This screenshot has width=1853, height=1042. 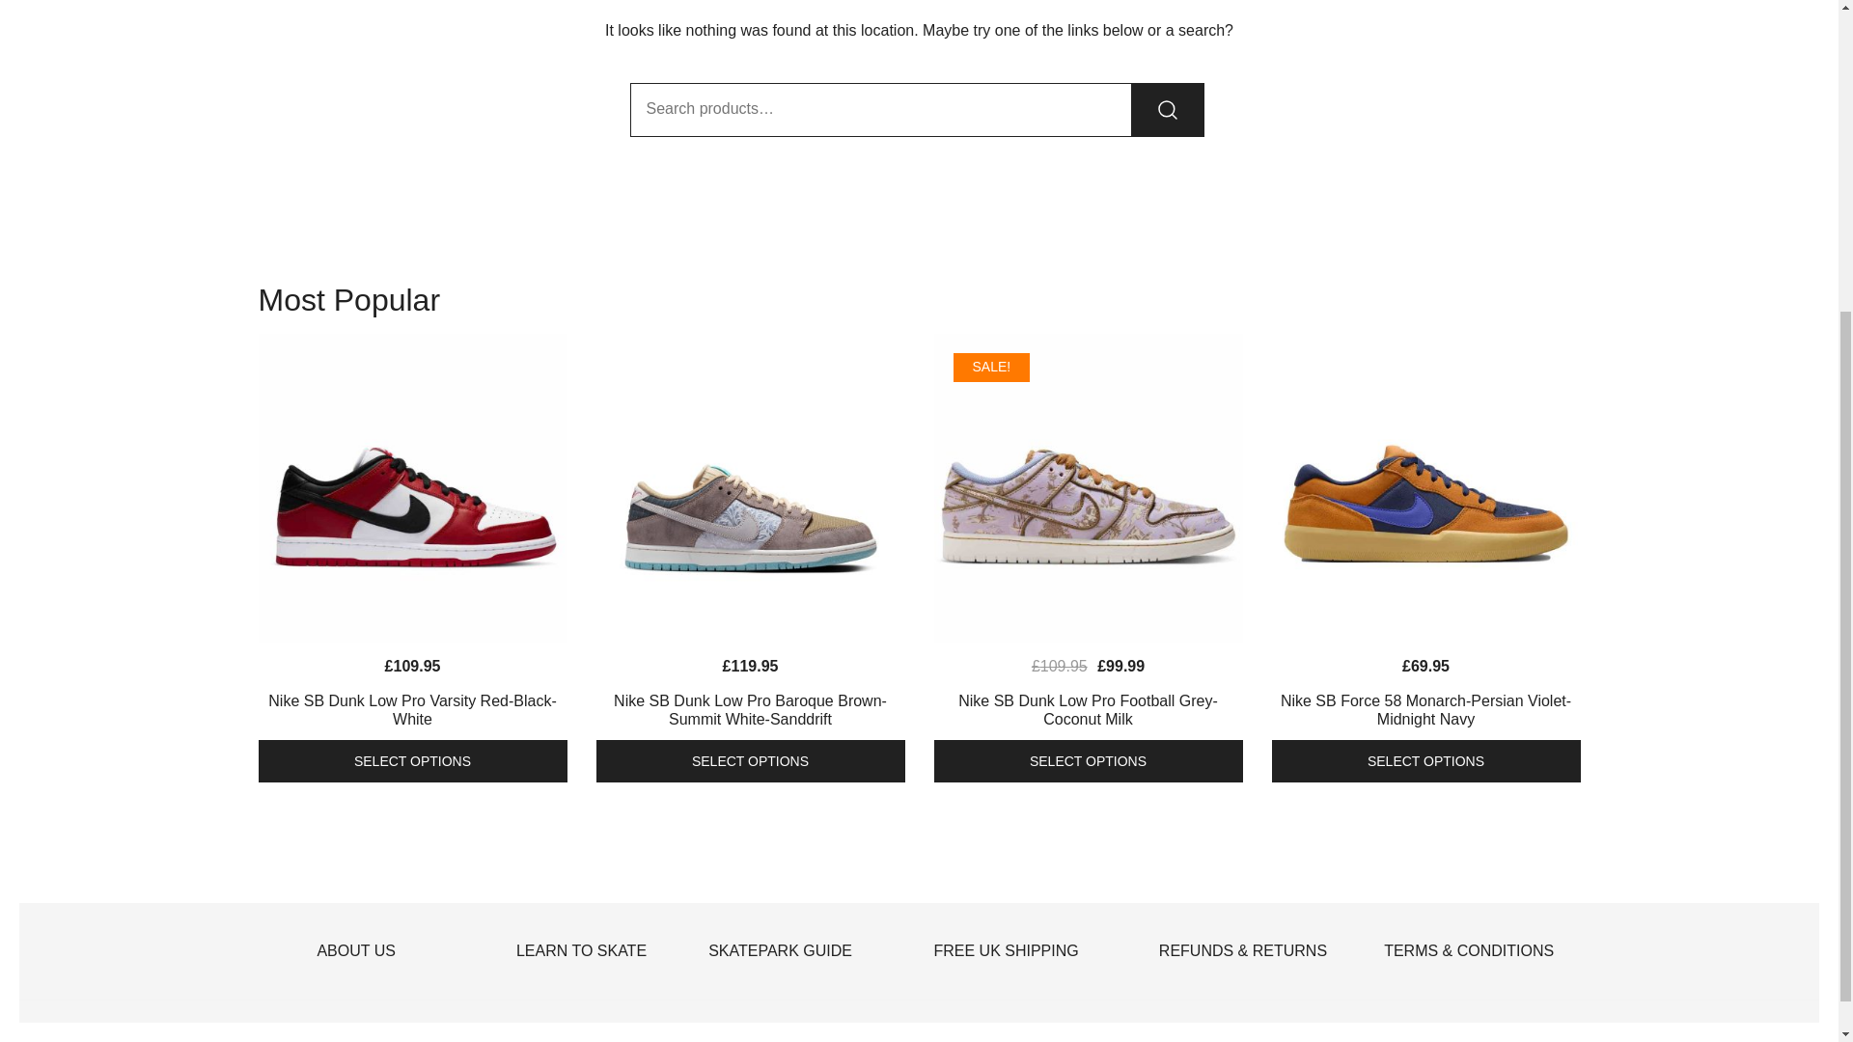 What do you see at coordinates (320, 1030) in the screenshot?
I see `Social network twitter link.` at bounding box center [320, 1030].